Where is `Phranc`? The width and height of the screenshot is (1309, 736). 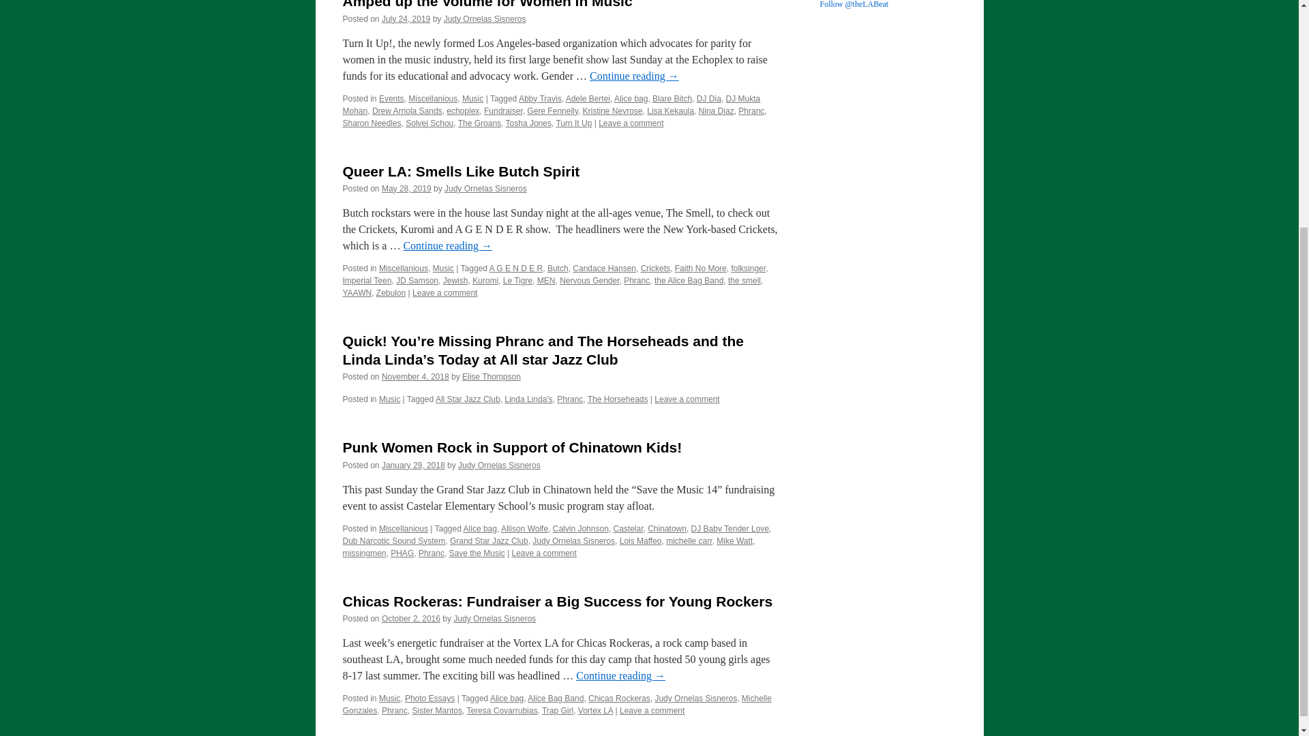 Phranc is located at coordinates (751, 110).